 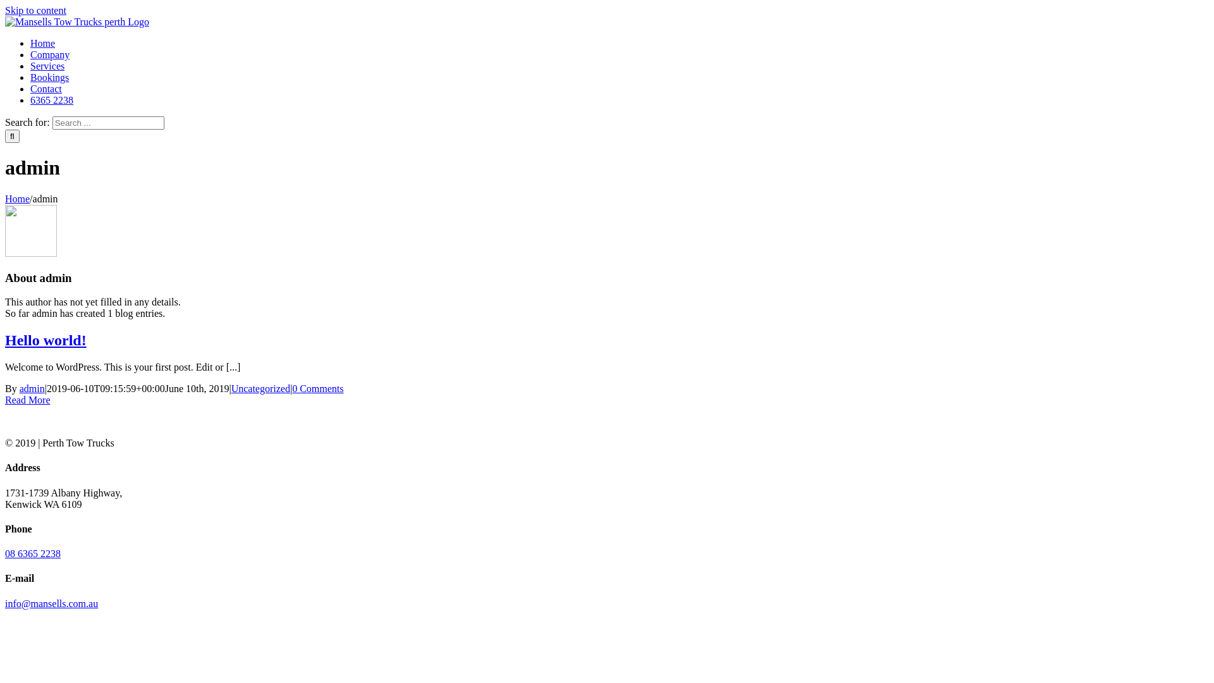 I want to click on 0 Comments, so click(x=317, y=388).